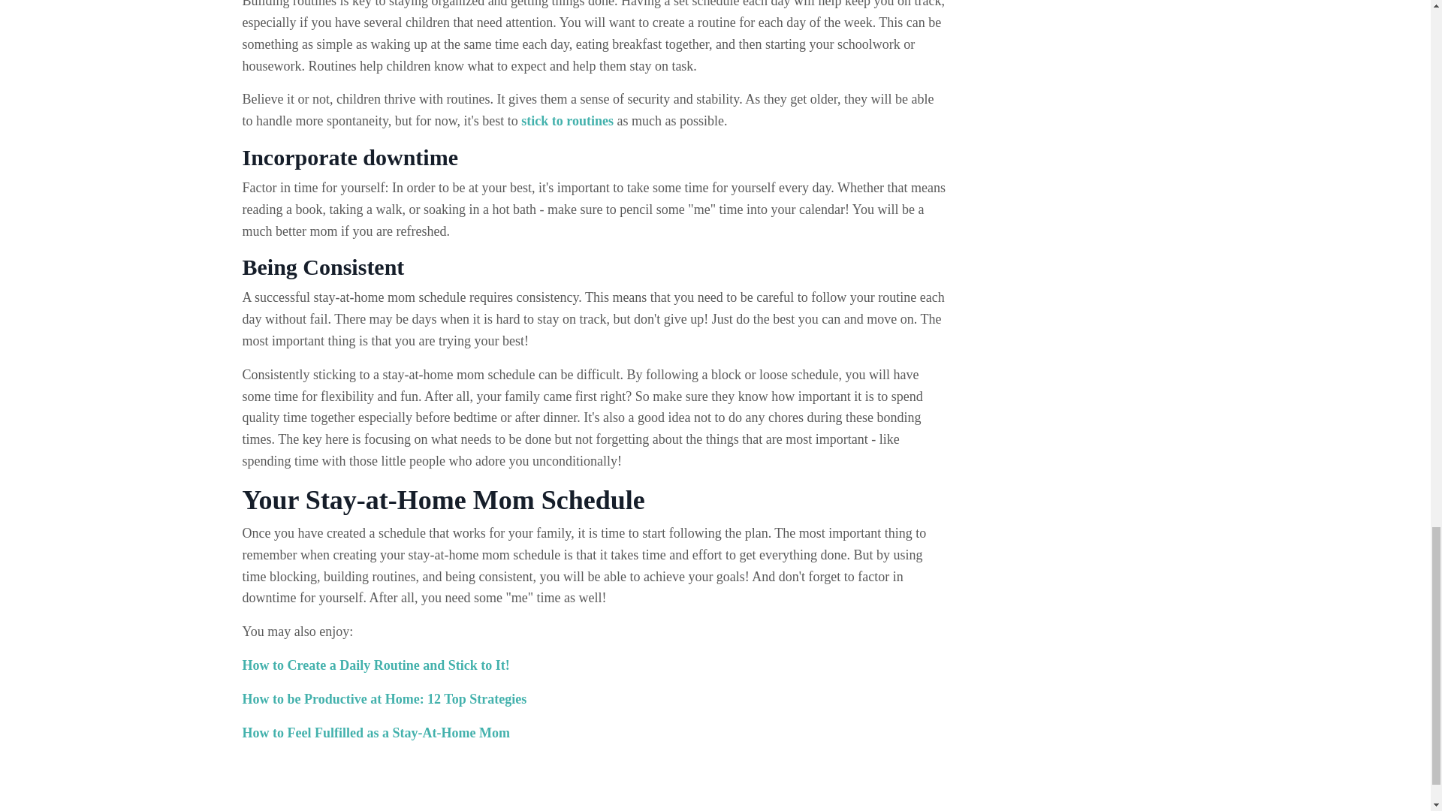 This screenshot has width=1442, height=811. I want to click on How to be Productive at Home: 12 Top Strategies, so click(384, 698).